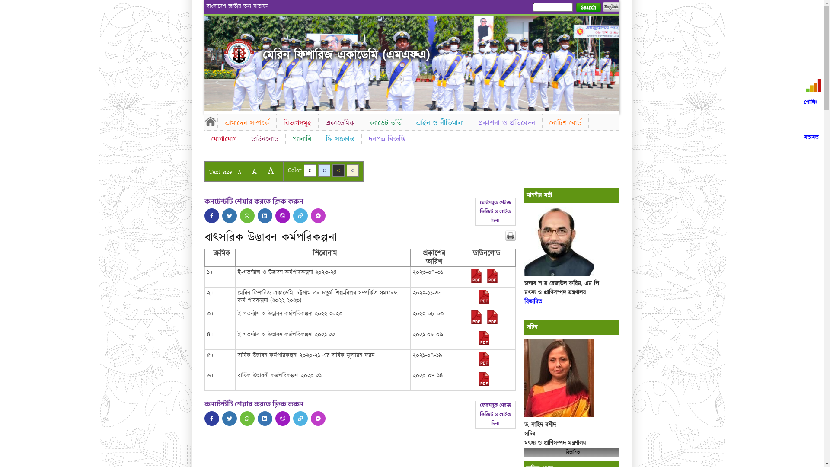 The width and height of the screenshot is (830, 467). Describe the element at coordinates (239, 54) in the screenshot. I see `Home` at that location.